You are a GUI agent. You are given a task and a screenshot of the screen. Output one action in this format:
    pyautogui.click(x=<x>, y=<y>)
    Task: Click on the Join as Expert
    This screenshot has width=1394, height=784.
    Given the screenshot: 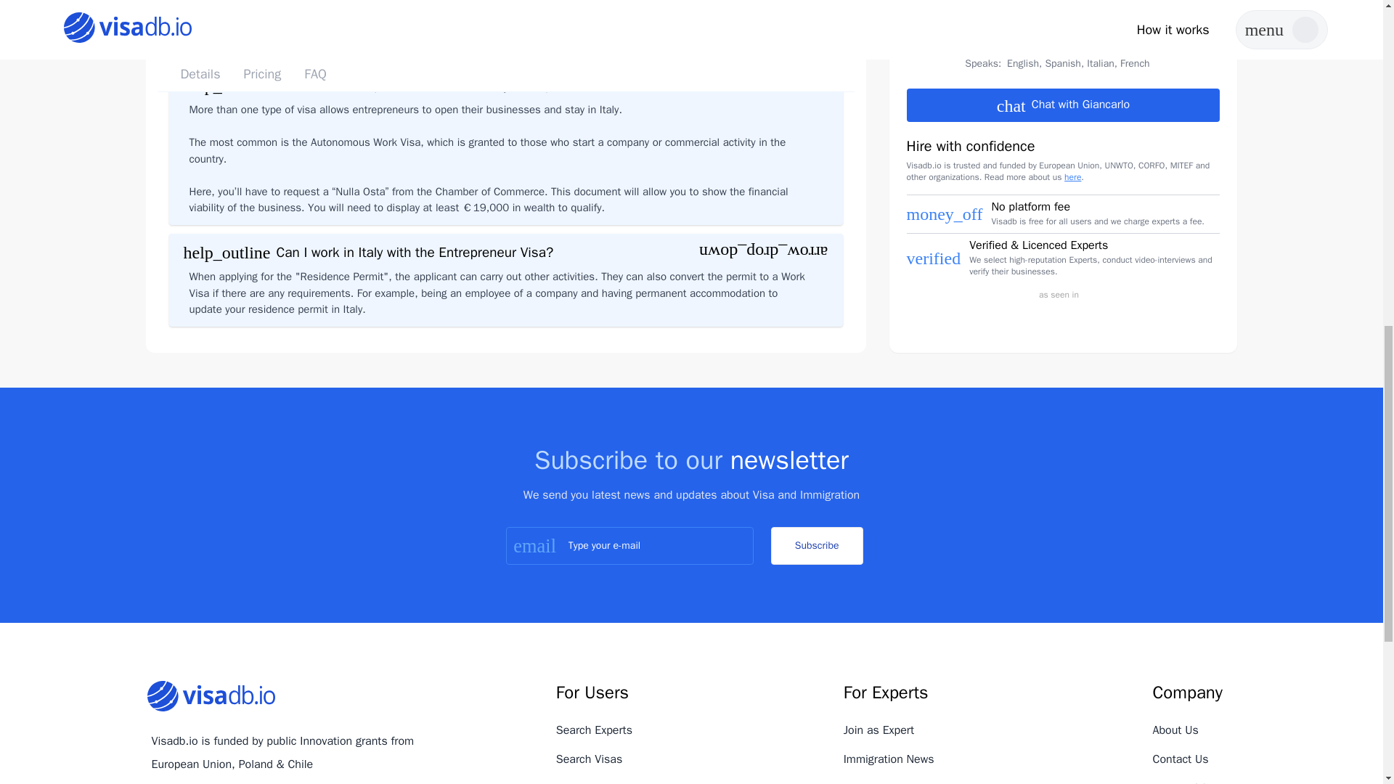 What is the action you would take?
    pyautogui.click(x=879, y=730)
    